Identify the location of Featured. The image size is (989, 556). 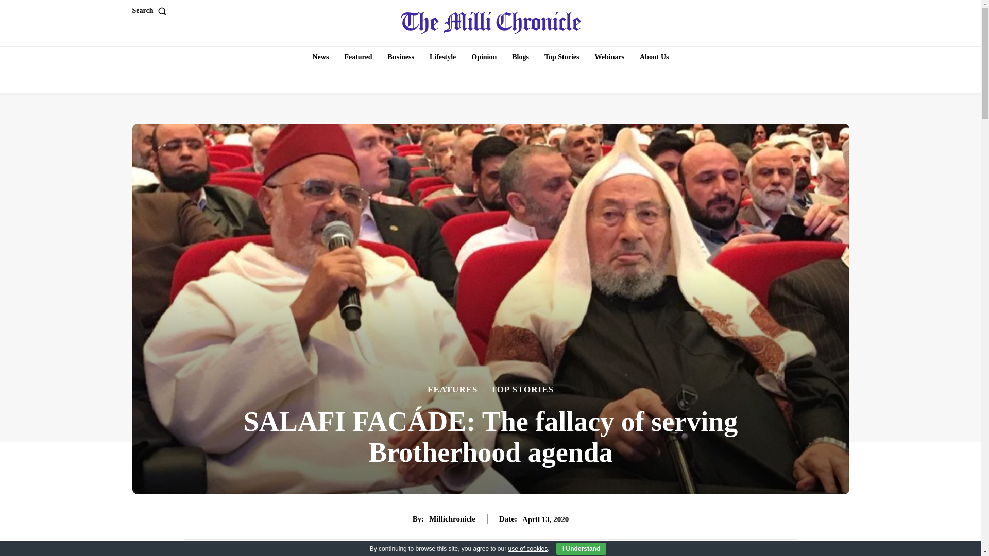
(357, 57).